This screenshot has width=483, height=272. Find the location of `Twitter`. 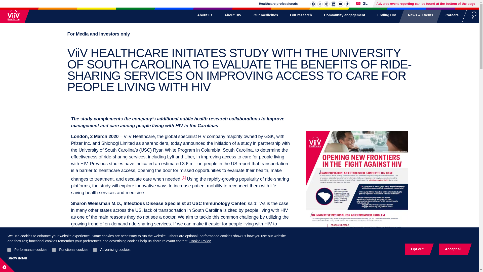

Twitter is located at coordinates (320, 4).